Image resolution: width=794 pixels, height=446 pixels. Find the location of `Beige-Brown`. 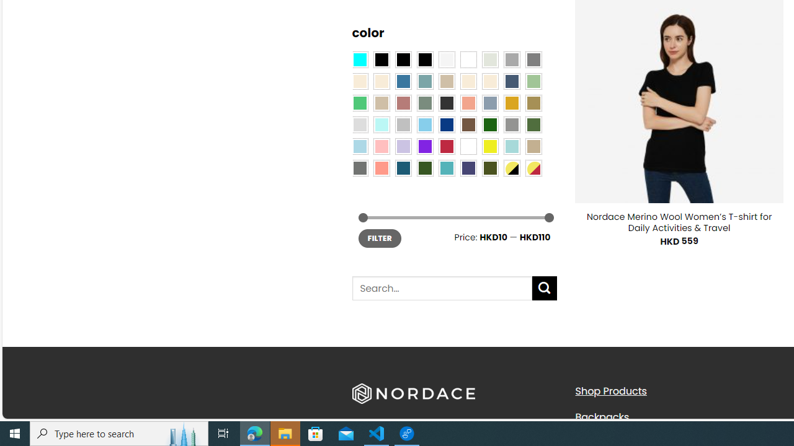

Beige-Brown is located at coordinates (381, 81).